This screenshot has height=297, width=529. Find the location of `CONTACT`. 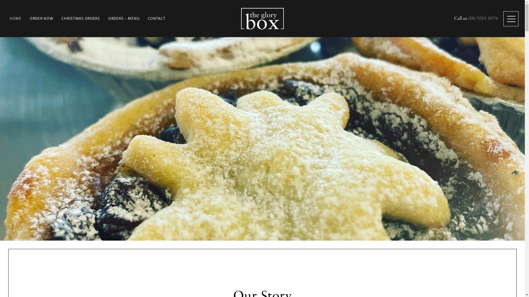

CONTACT is located at coordinates (156, 18).